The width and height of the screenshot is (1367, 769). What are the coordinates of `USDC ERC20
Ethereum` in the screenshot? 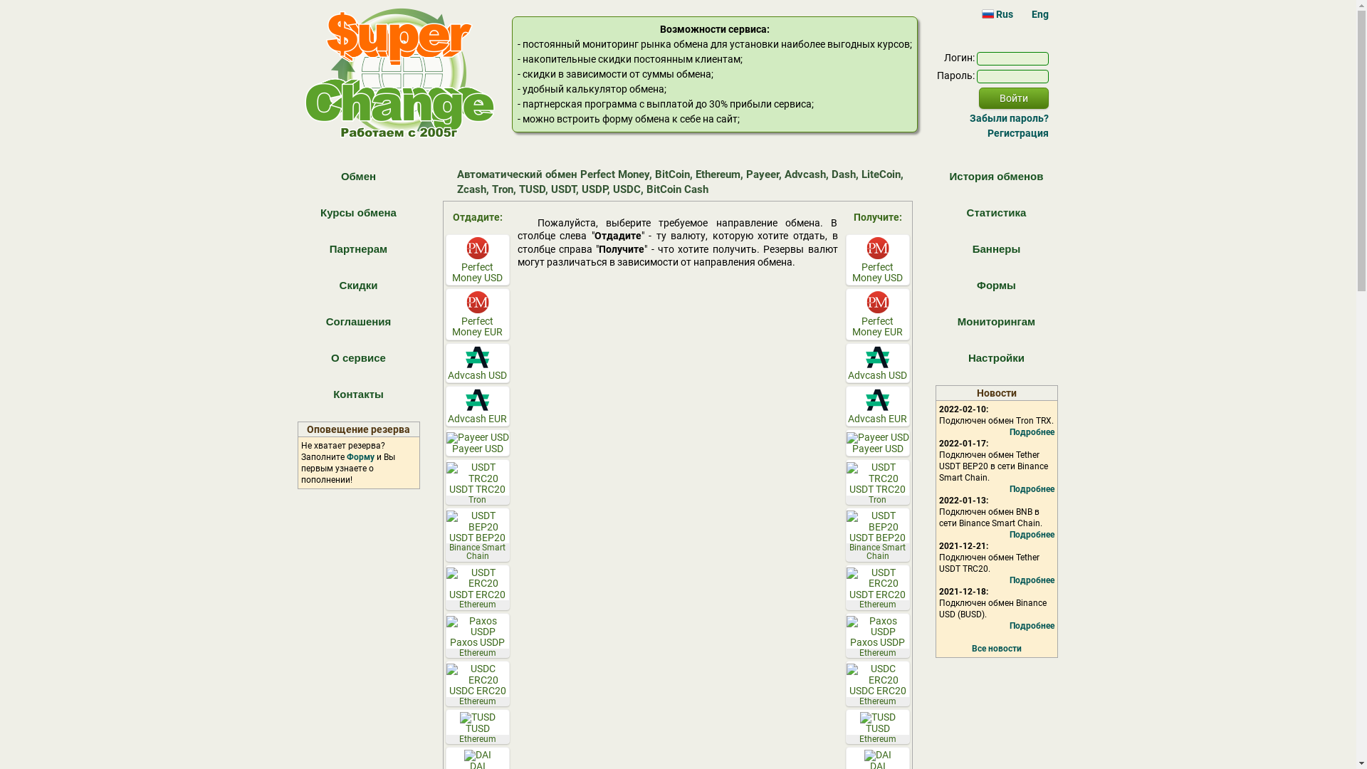 It's located at (478, 684).